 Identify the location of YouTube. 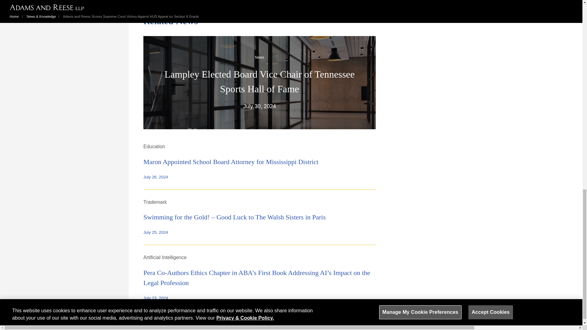
(323, 317).